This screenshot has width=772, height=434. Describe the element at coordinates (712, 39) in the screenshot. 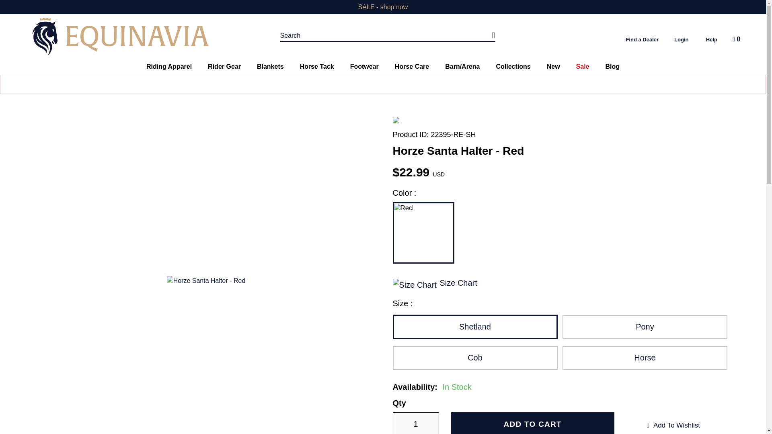

I see `Help` at that location.